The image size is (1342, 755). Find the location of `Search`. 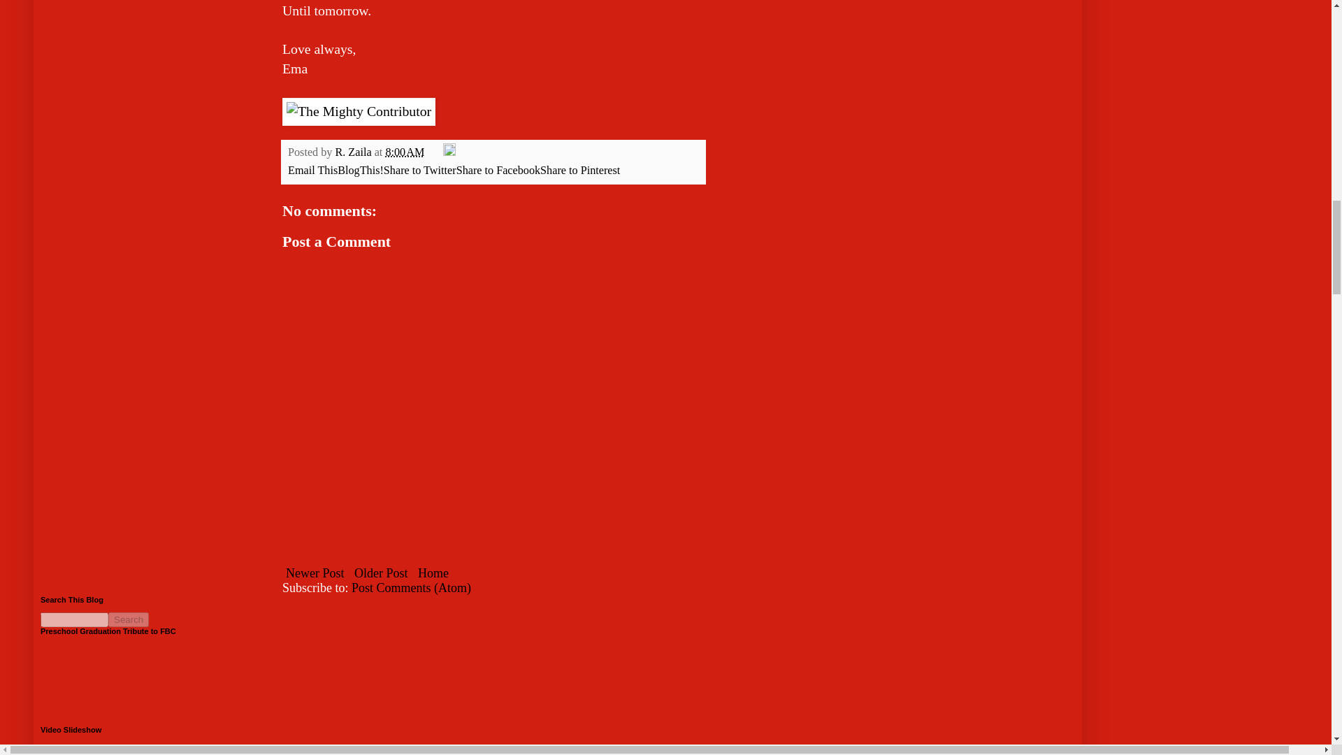

Search is located at coordinates (129, 619).